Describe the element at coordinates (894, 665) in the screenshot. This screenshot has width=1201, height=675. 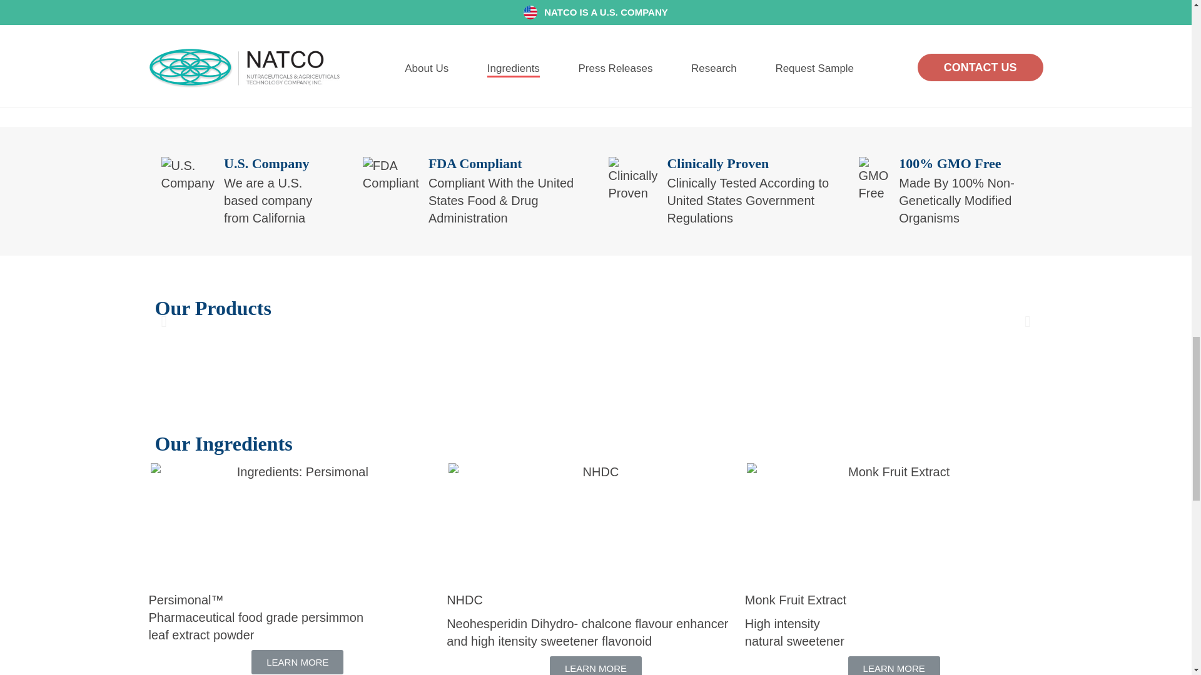
I see `LEARN MORE` at that location.